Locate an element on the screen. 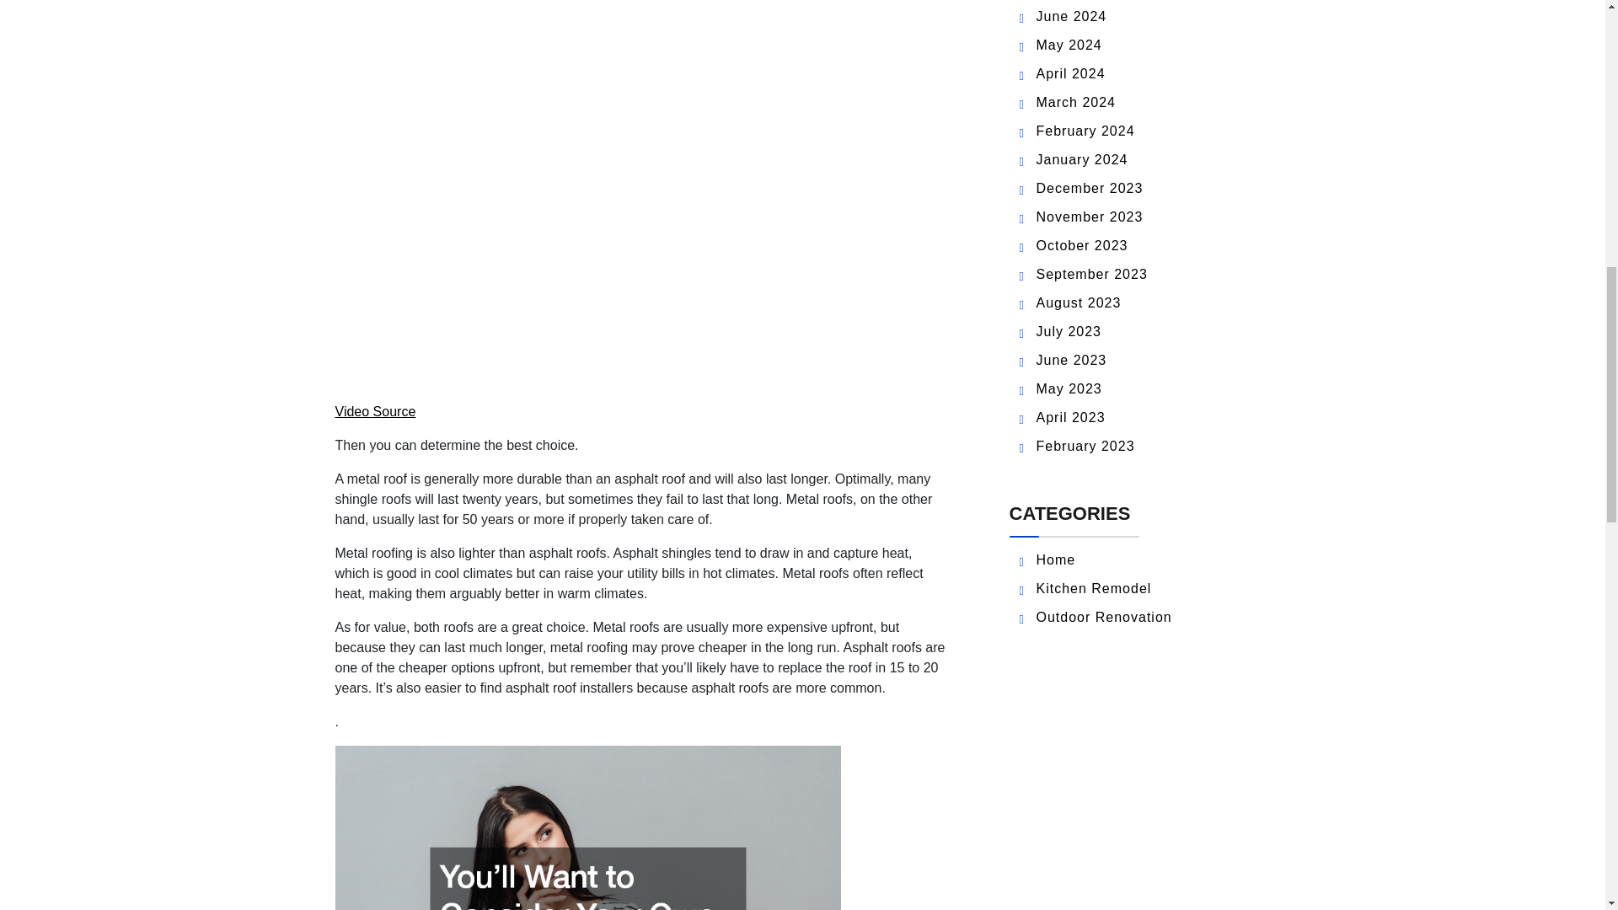  November 2023 is located at coordinates (1090, 217).